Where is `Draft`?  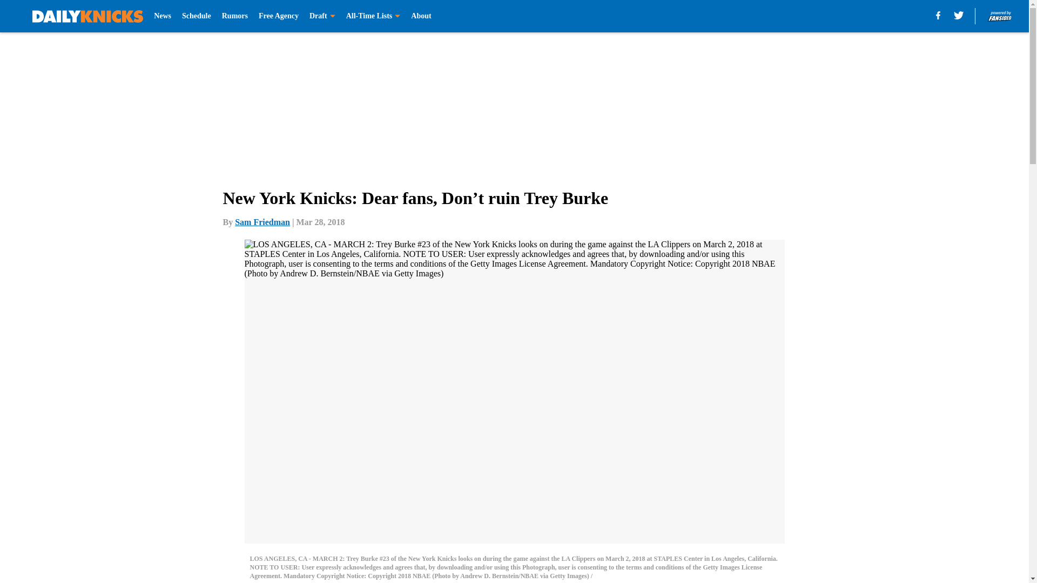 Draft is located at coordinates (322, 16).